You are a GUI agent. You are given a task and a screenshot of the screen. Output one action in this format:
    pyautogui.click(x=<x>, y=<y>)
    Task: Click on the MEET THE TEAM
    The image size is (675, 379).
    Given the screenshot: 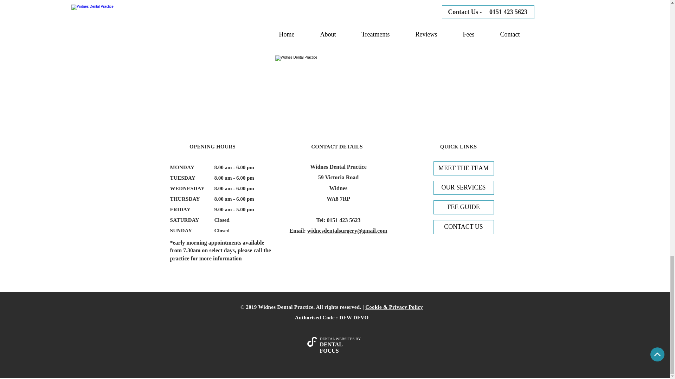 What is the action you would take?
    pyautogui.click(x=463, y=168)
    